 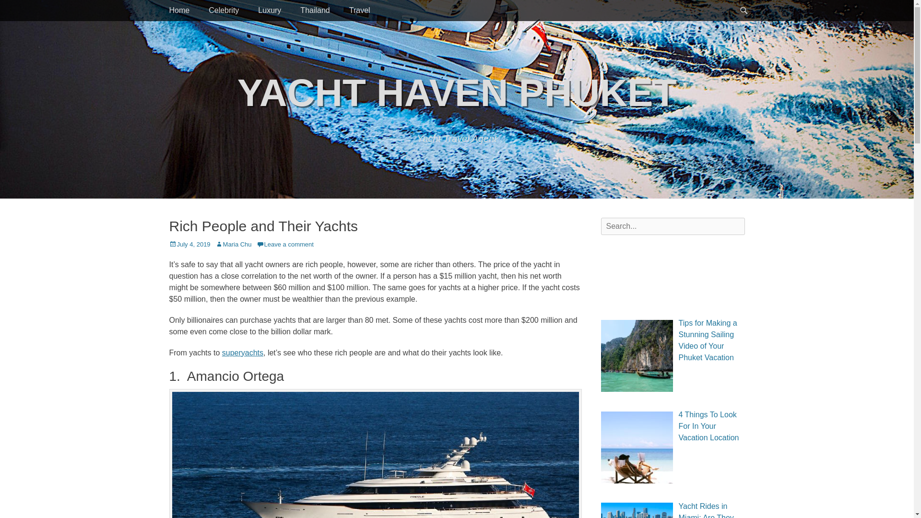 What do you see at coordinates (270, 11) in the screenshot?
I see `Luxury` at bounding box center [270, 11].